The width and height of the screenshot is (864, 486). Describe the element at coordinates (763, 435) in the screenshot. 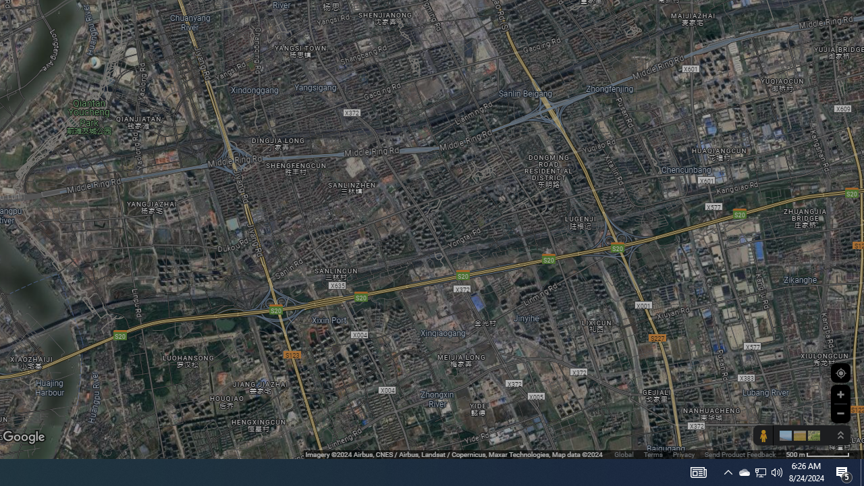

I see `Show Street View coverage` at that location.